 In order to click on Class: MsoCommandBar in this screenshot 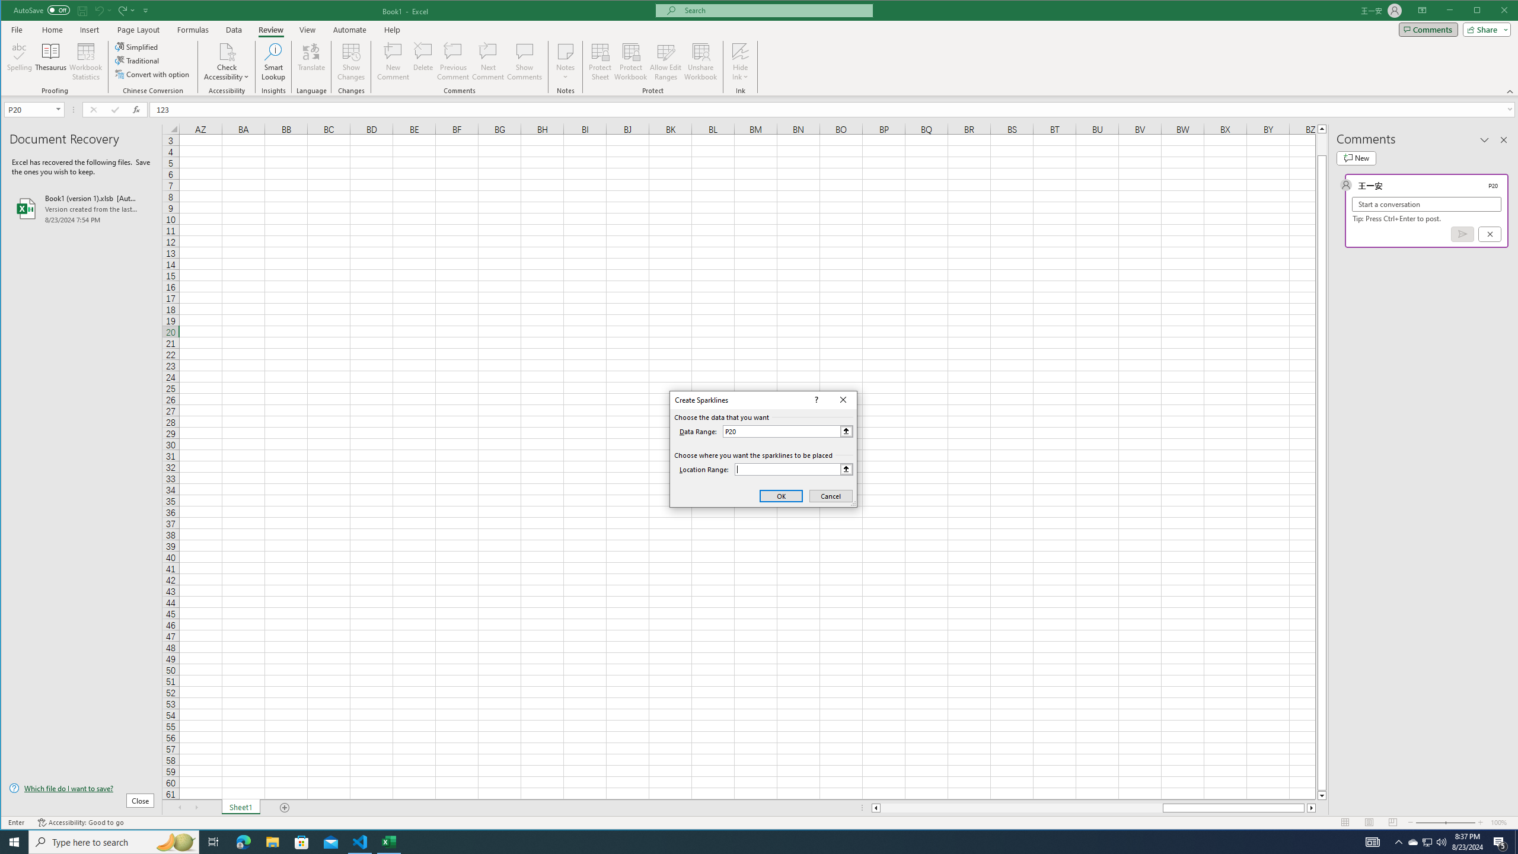, I will do `click(760, 48)`.